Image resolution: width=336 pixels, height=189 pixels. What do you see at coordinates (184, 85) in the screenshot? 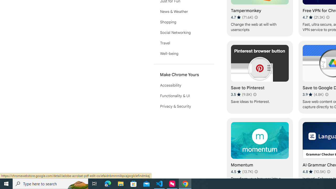
I see `Accessibility` at bounding box center [184, 85].